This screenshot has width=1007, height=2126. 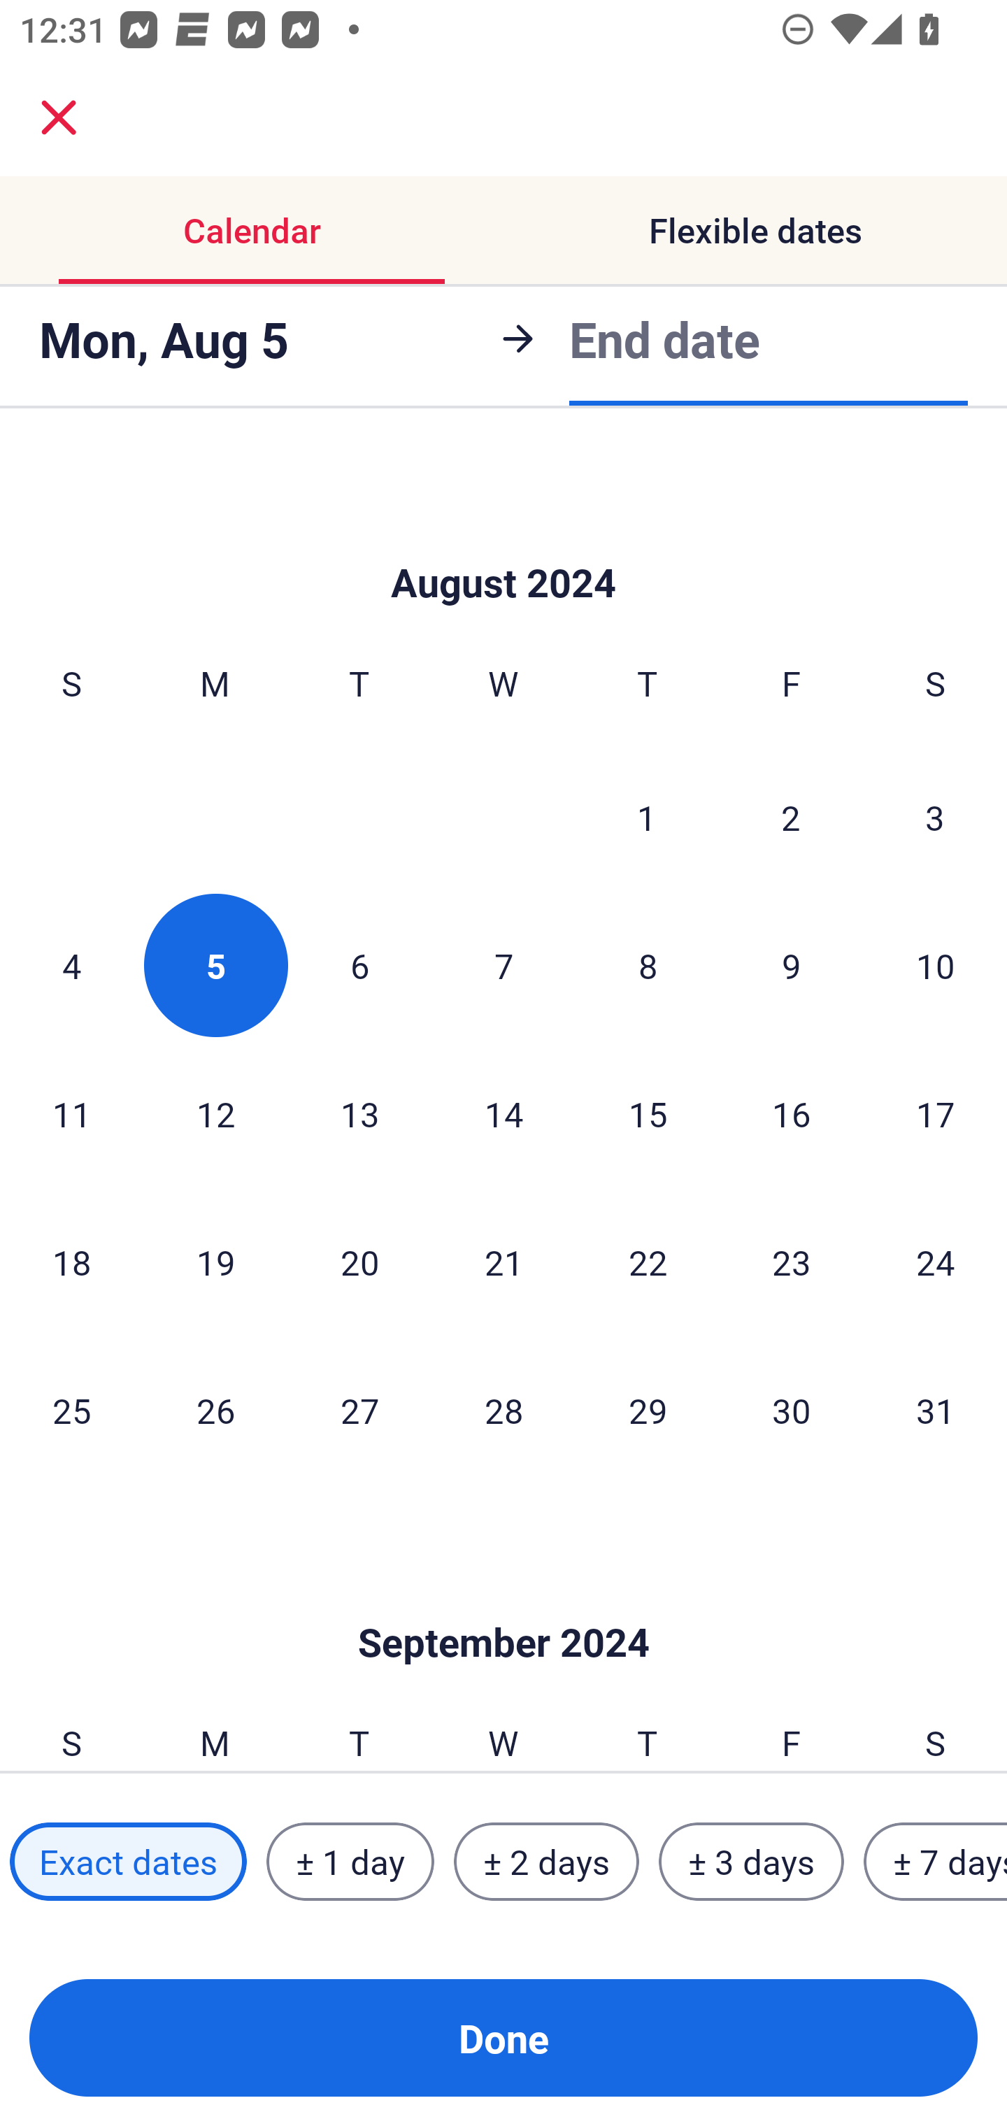 I want to click on 18 Sunday, August 18, 2024, so click(x=71, y=1262).